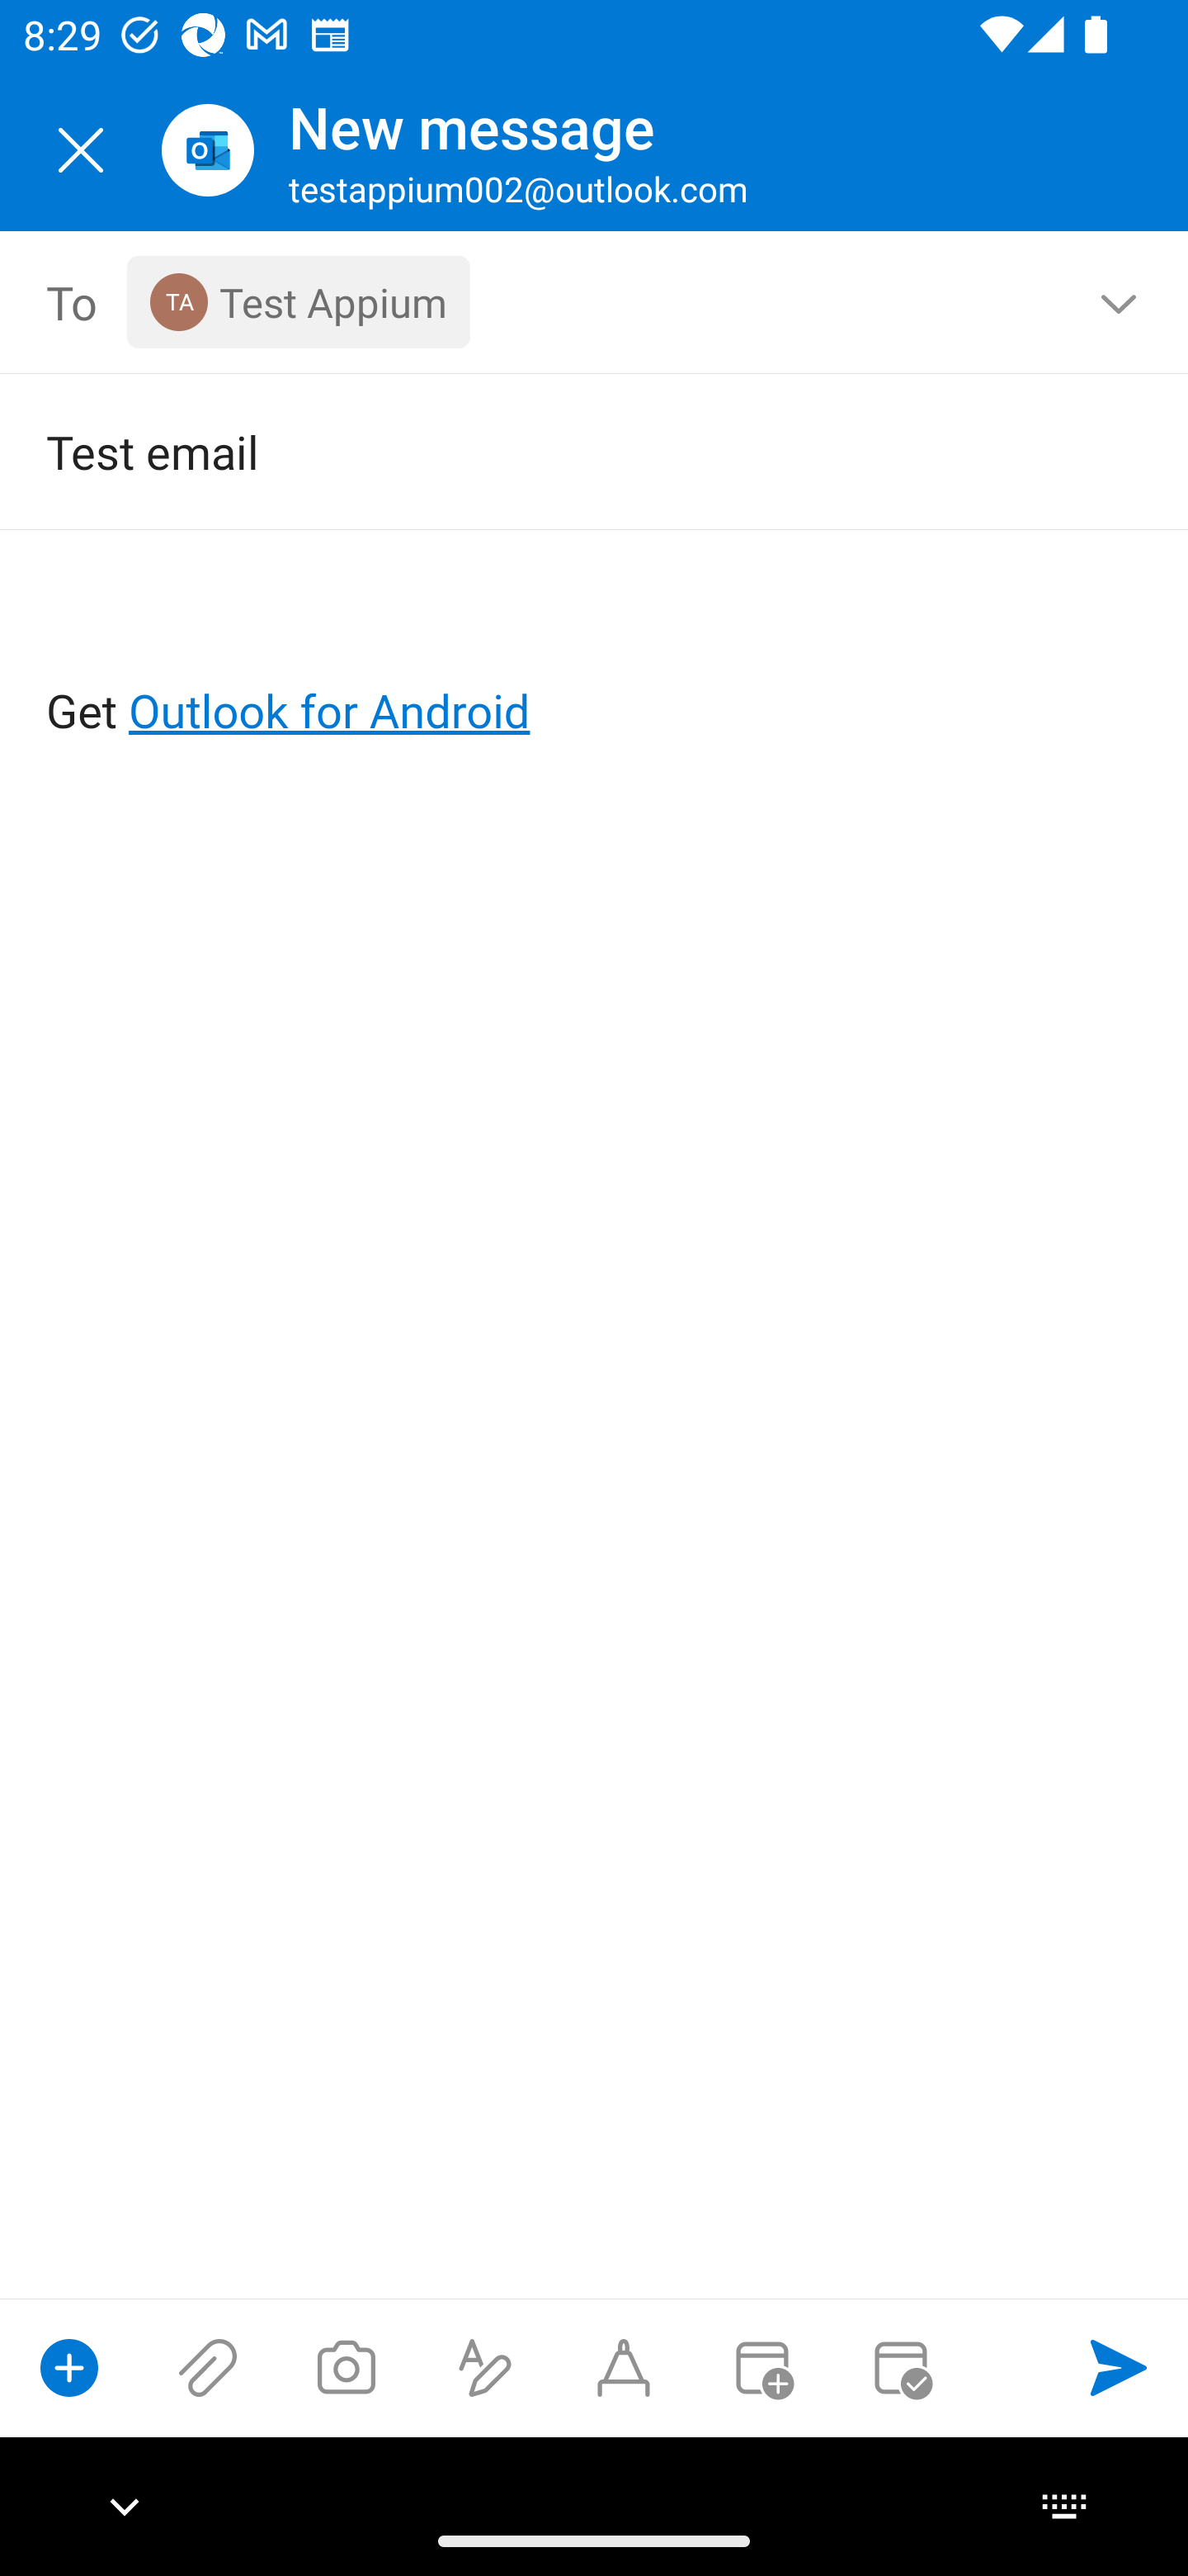 The width and height of the screenshot is (1188, 2576). I want to click on 

Get Outlook for Android, so click(596, 657).